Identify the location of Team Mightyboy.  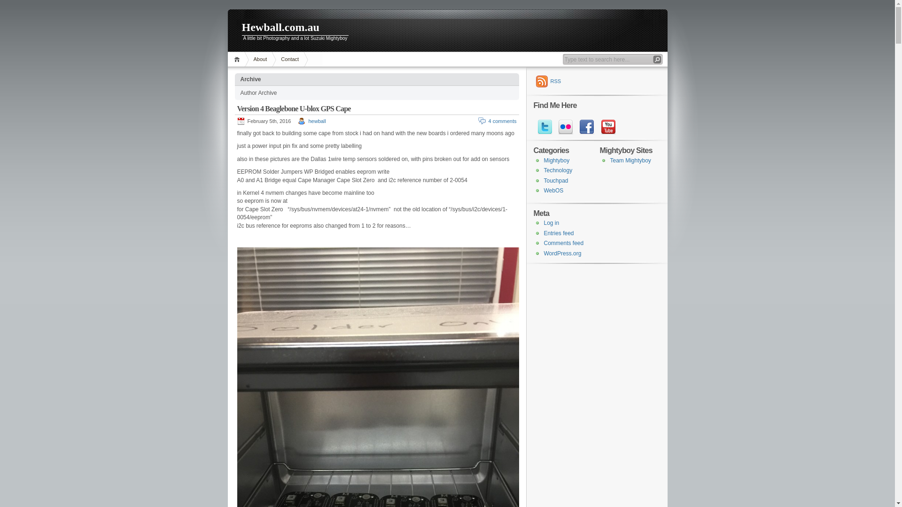
(630, 161).